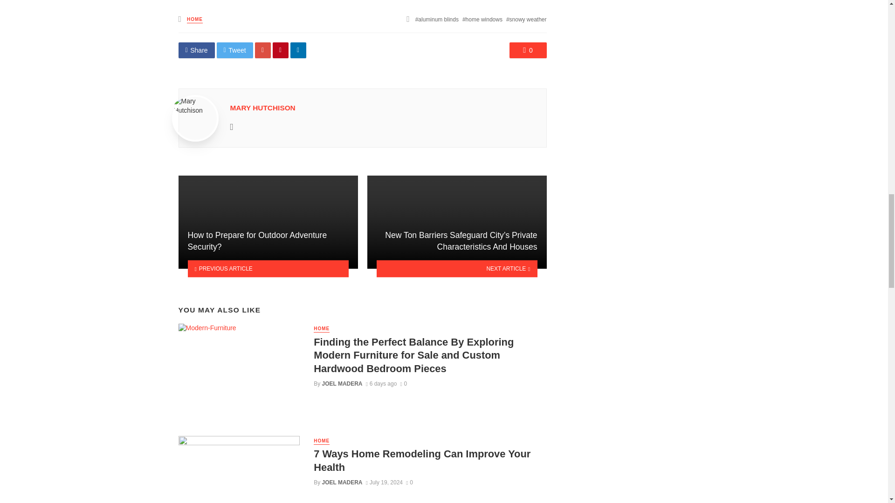 The width and height of the screenshot is (895, 503). Describe the element at coordinates (322, 329) in the screenshot. I see `HOME` at that location.